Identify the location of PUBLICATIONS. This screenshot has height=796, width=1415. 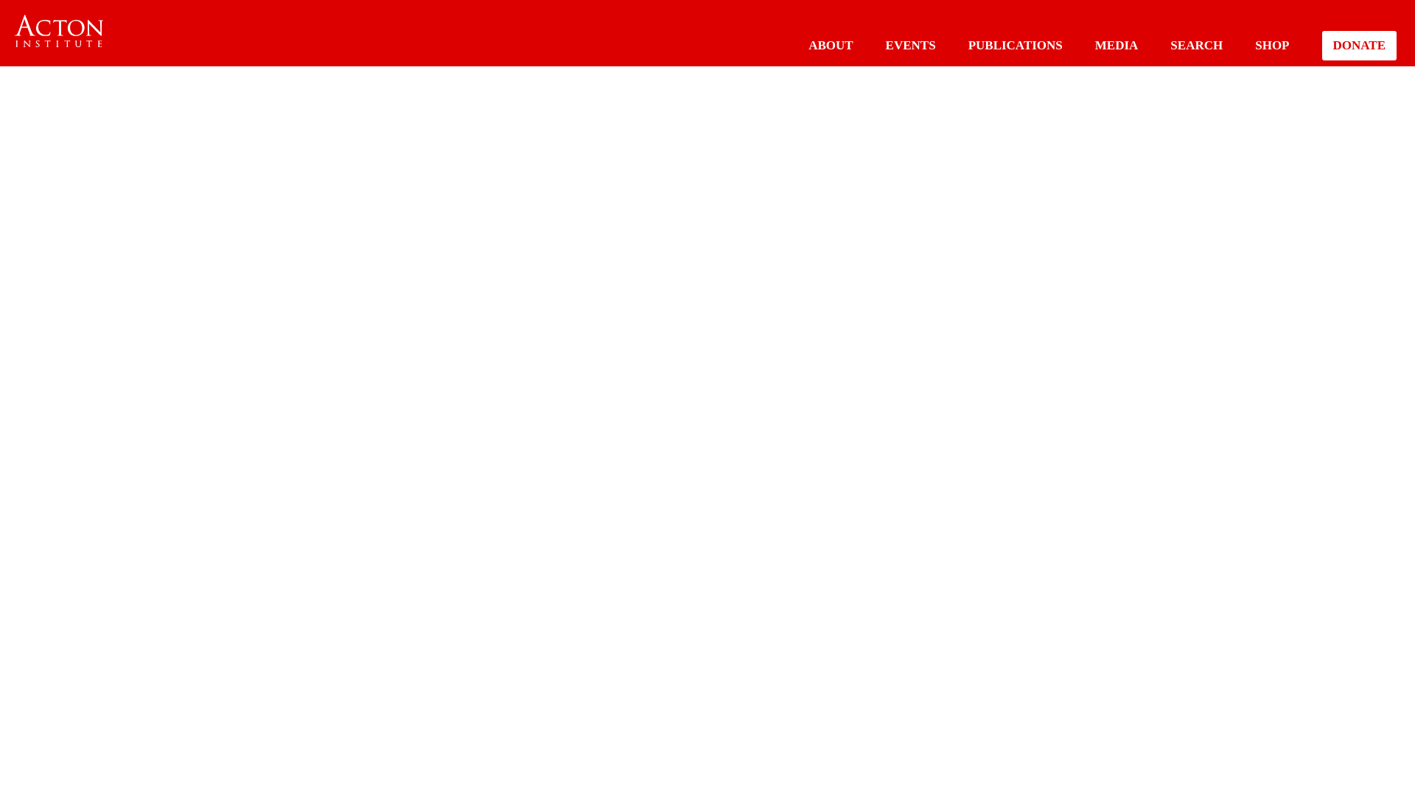
(1015, 45).